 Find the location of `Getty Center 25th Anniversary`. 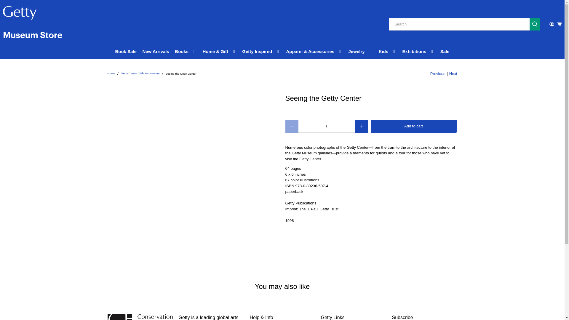

Getty Center 25th Anniversary is located at coordinates (140, 73).